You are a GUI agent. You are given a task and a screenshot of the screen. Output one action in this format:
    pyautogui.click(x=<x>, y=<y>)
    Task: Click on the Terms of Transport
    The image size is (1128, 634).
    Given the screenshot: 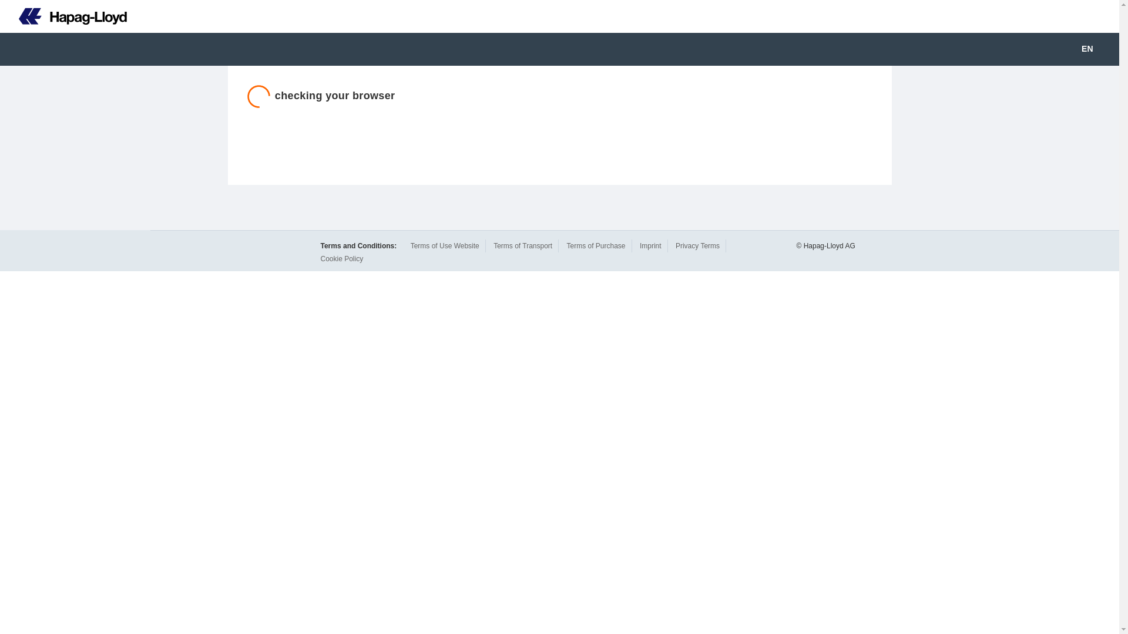 What is the action you would take?
    pyautogui.click(x=523, y=245)
    